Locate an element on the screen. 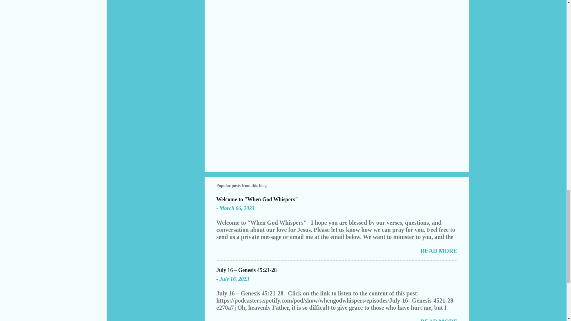  March 06, 2023 is located at coordinates (237, 208).